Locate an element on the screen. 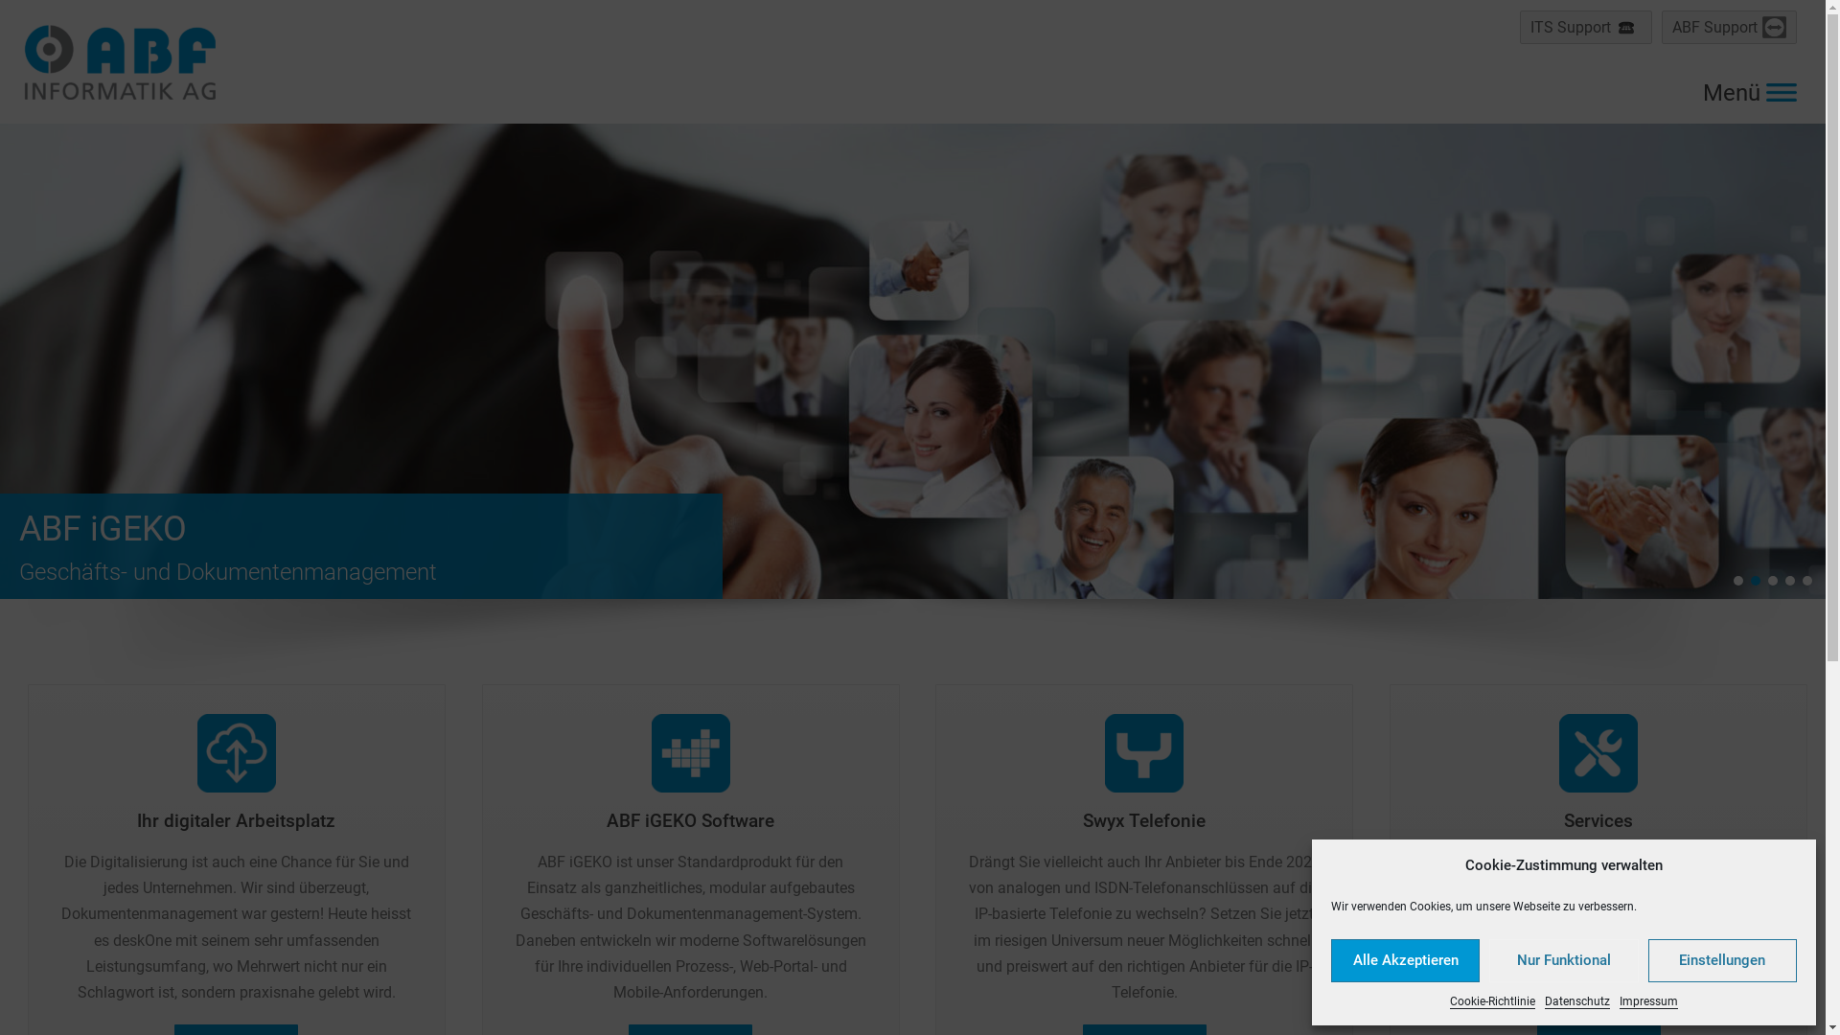  Impressum is located at coordinates (1648, 1001).